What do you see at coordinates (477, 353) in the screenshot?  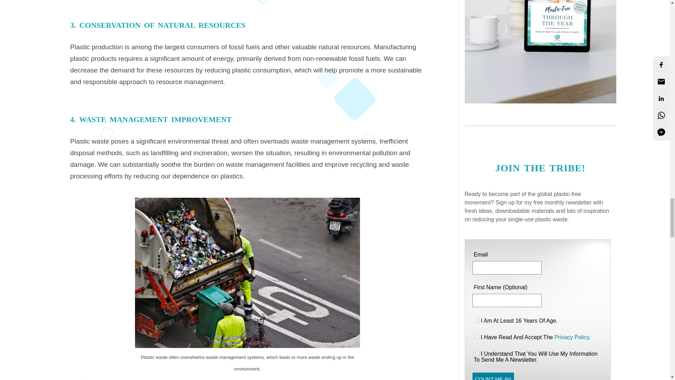 I see `on` at bounding box center [477, 353].